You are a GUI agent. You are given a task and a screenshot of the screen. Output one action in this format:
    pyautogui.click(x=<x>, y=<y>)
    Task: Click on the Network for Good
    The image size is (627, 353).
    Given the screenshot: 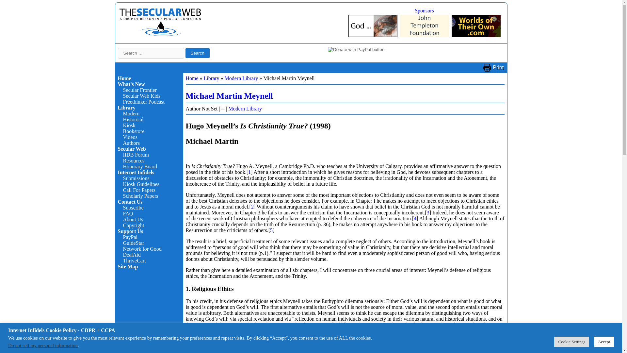 What is the action you would take?
    pyautogui.click(x=142, y=249)
    